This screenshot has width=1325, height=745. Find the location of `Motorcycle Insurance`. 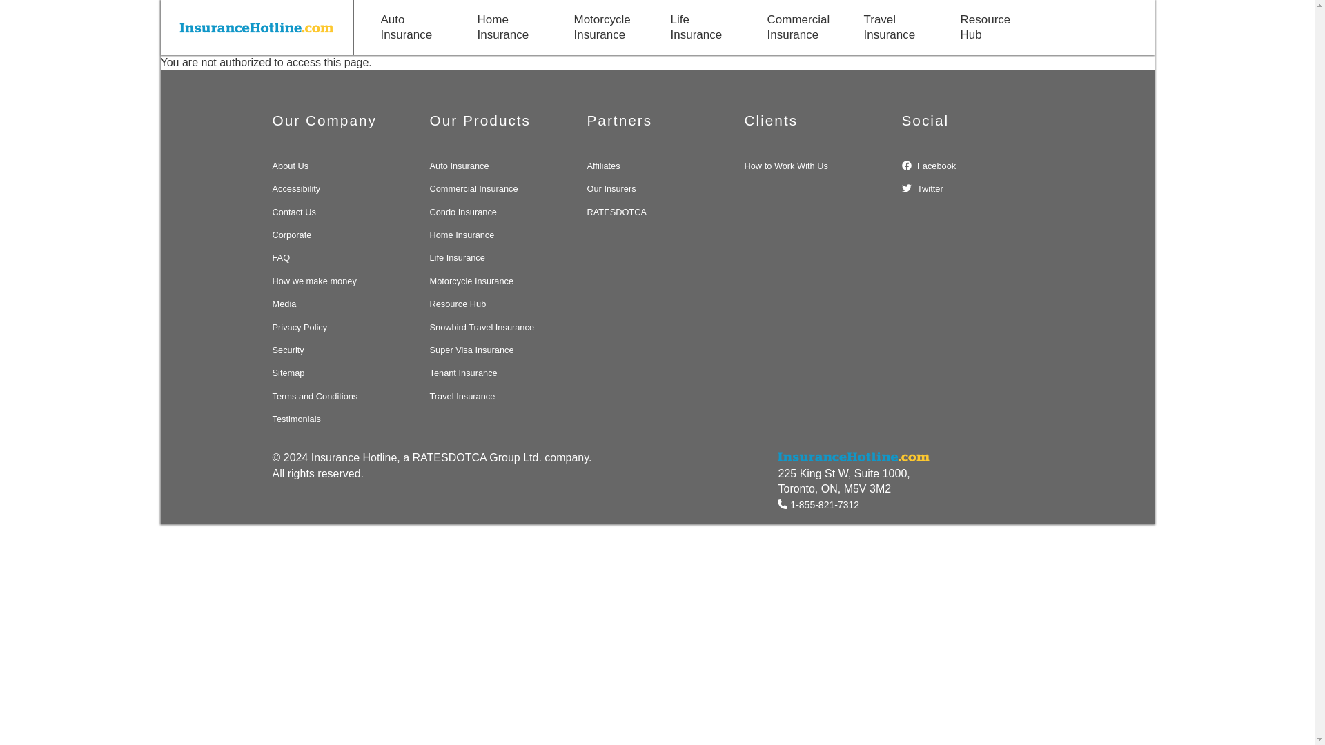

Motorcycle Insurance is located at coordinates (602, 28).